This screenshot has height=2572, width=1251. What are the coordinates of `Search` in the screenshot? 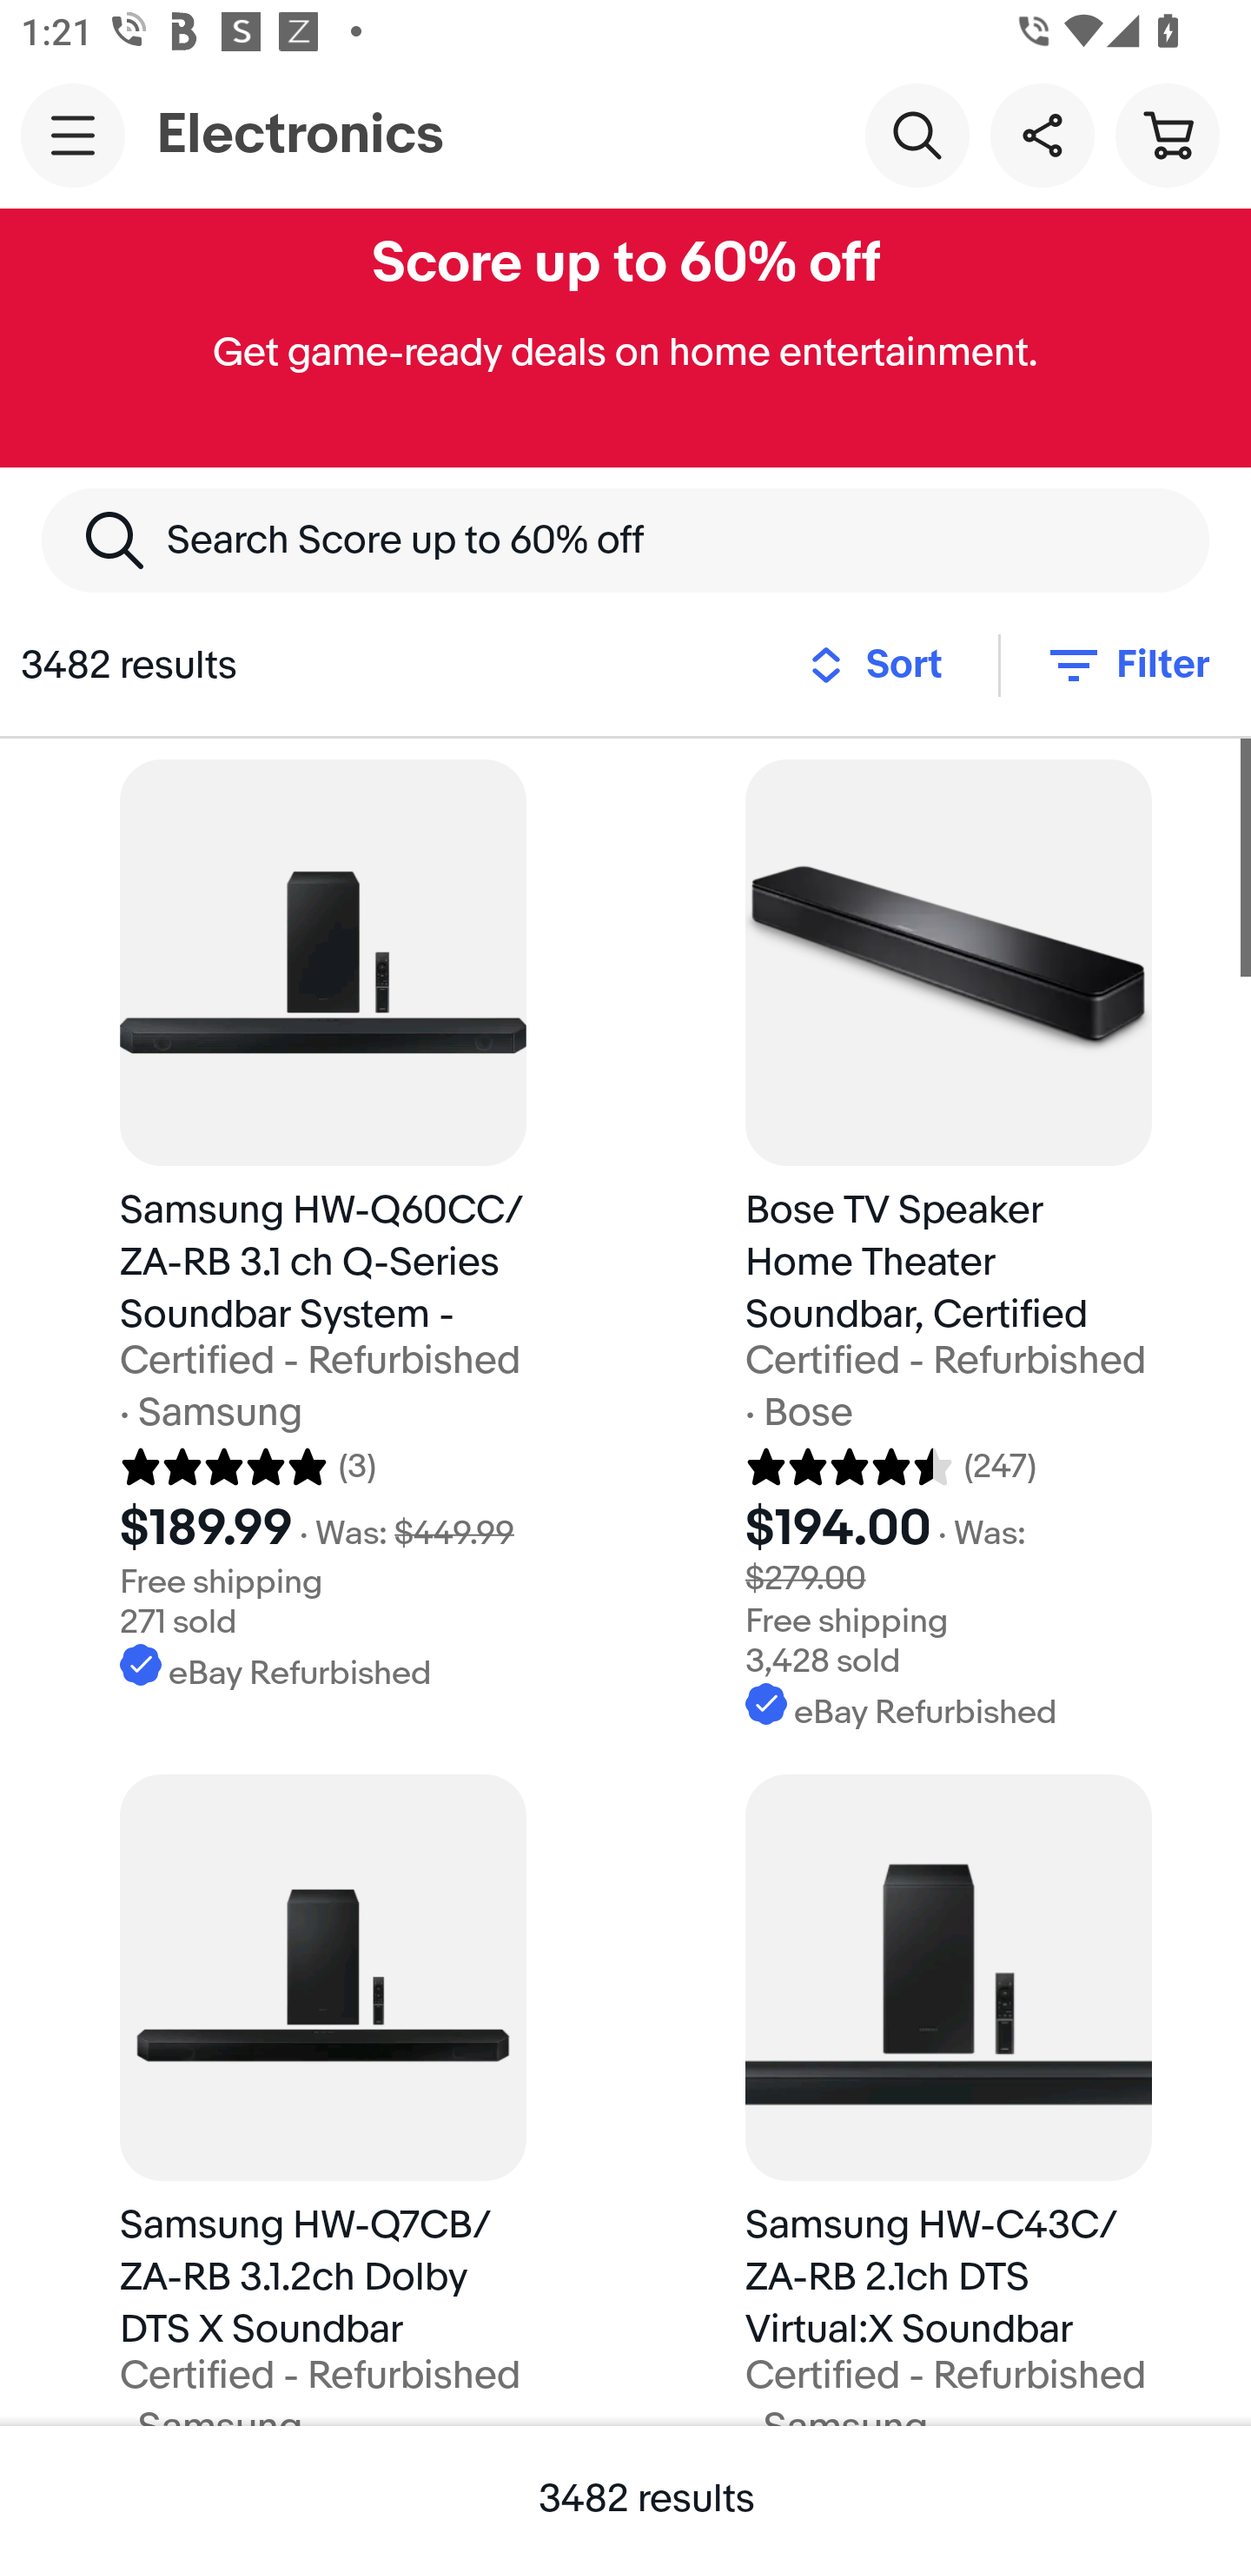 It's located at (917, 134).